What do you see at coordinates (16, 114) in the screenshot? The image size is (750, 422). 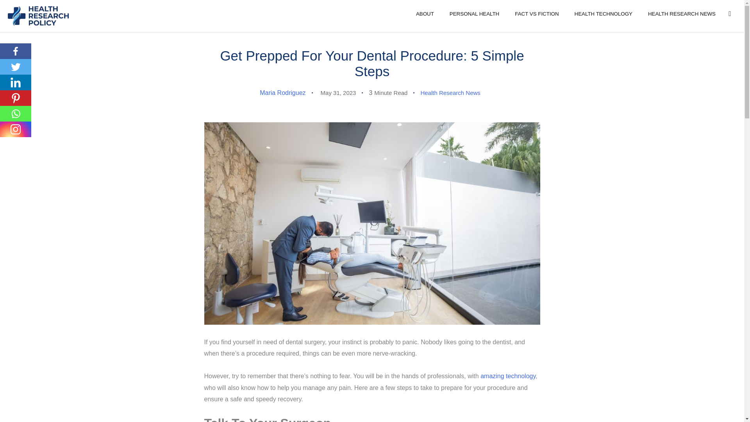 I see `Whatsapp` at bounding box center [16, 114].